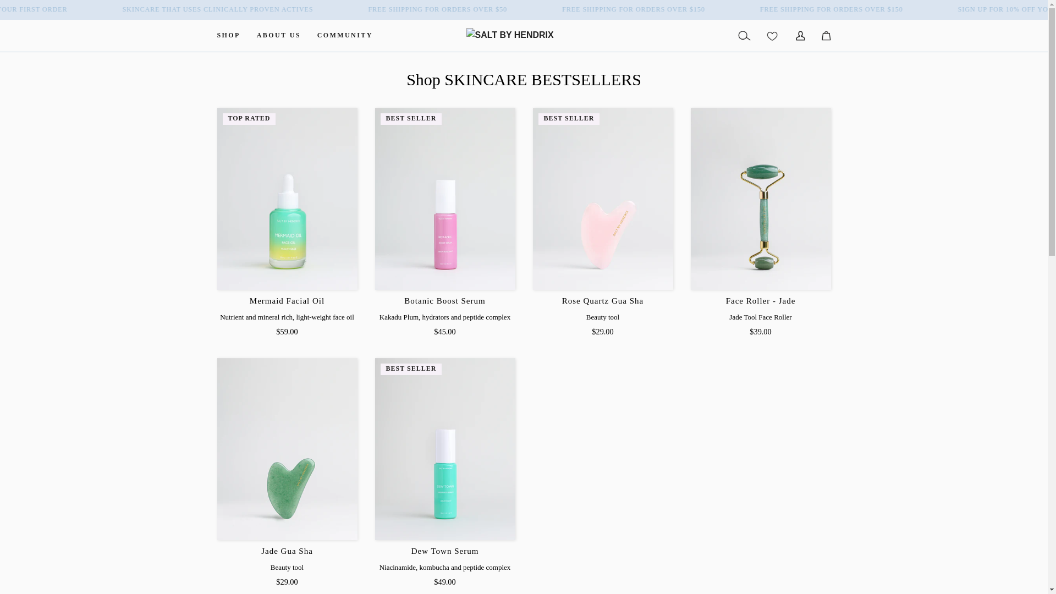 The height and width of the screenshot is (594, 1056). I want to click on ABOUT US, so click(278, 35).